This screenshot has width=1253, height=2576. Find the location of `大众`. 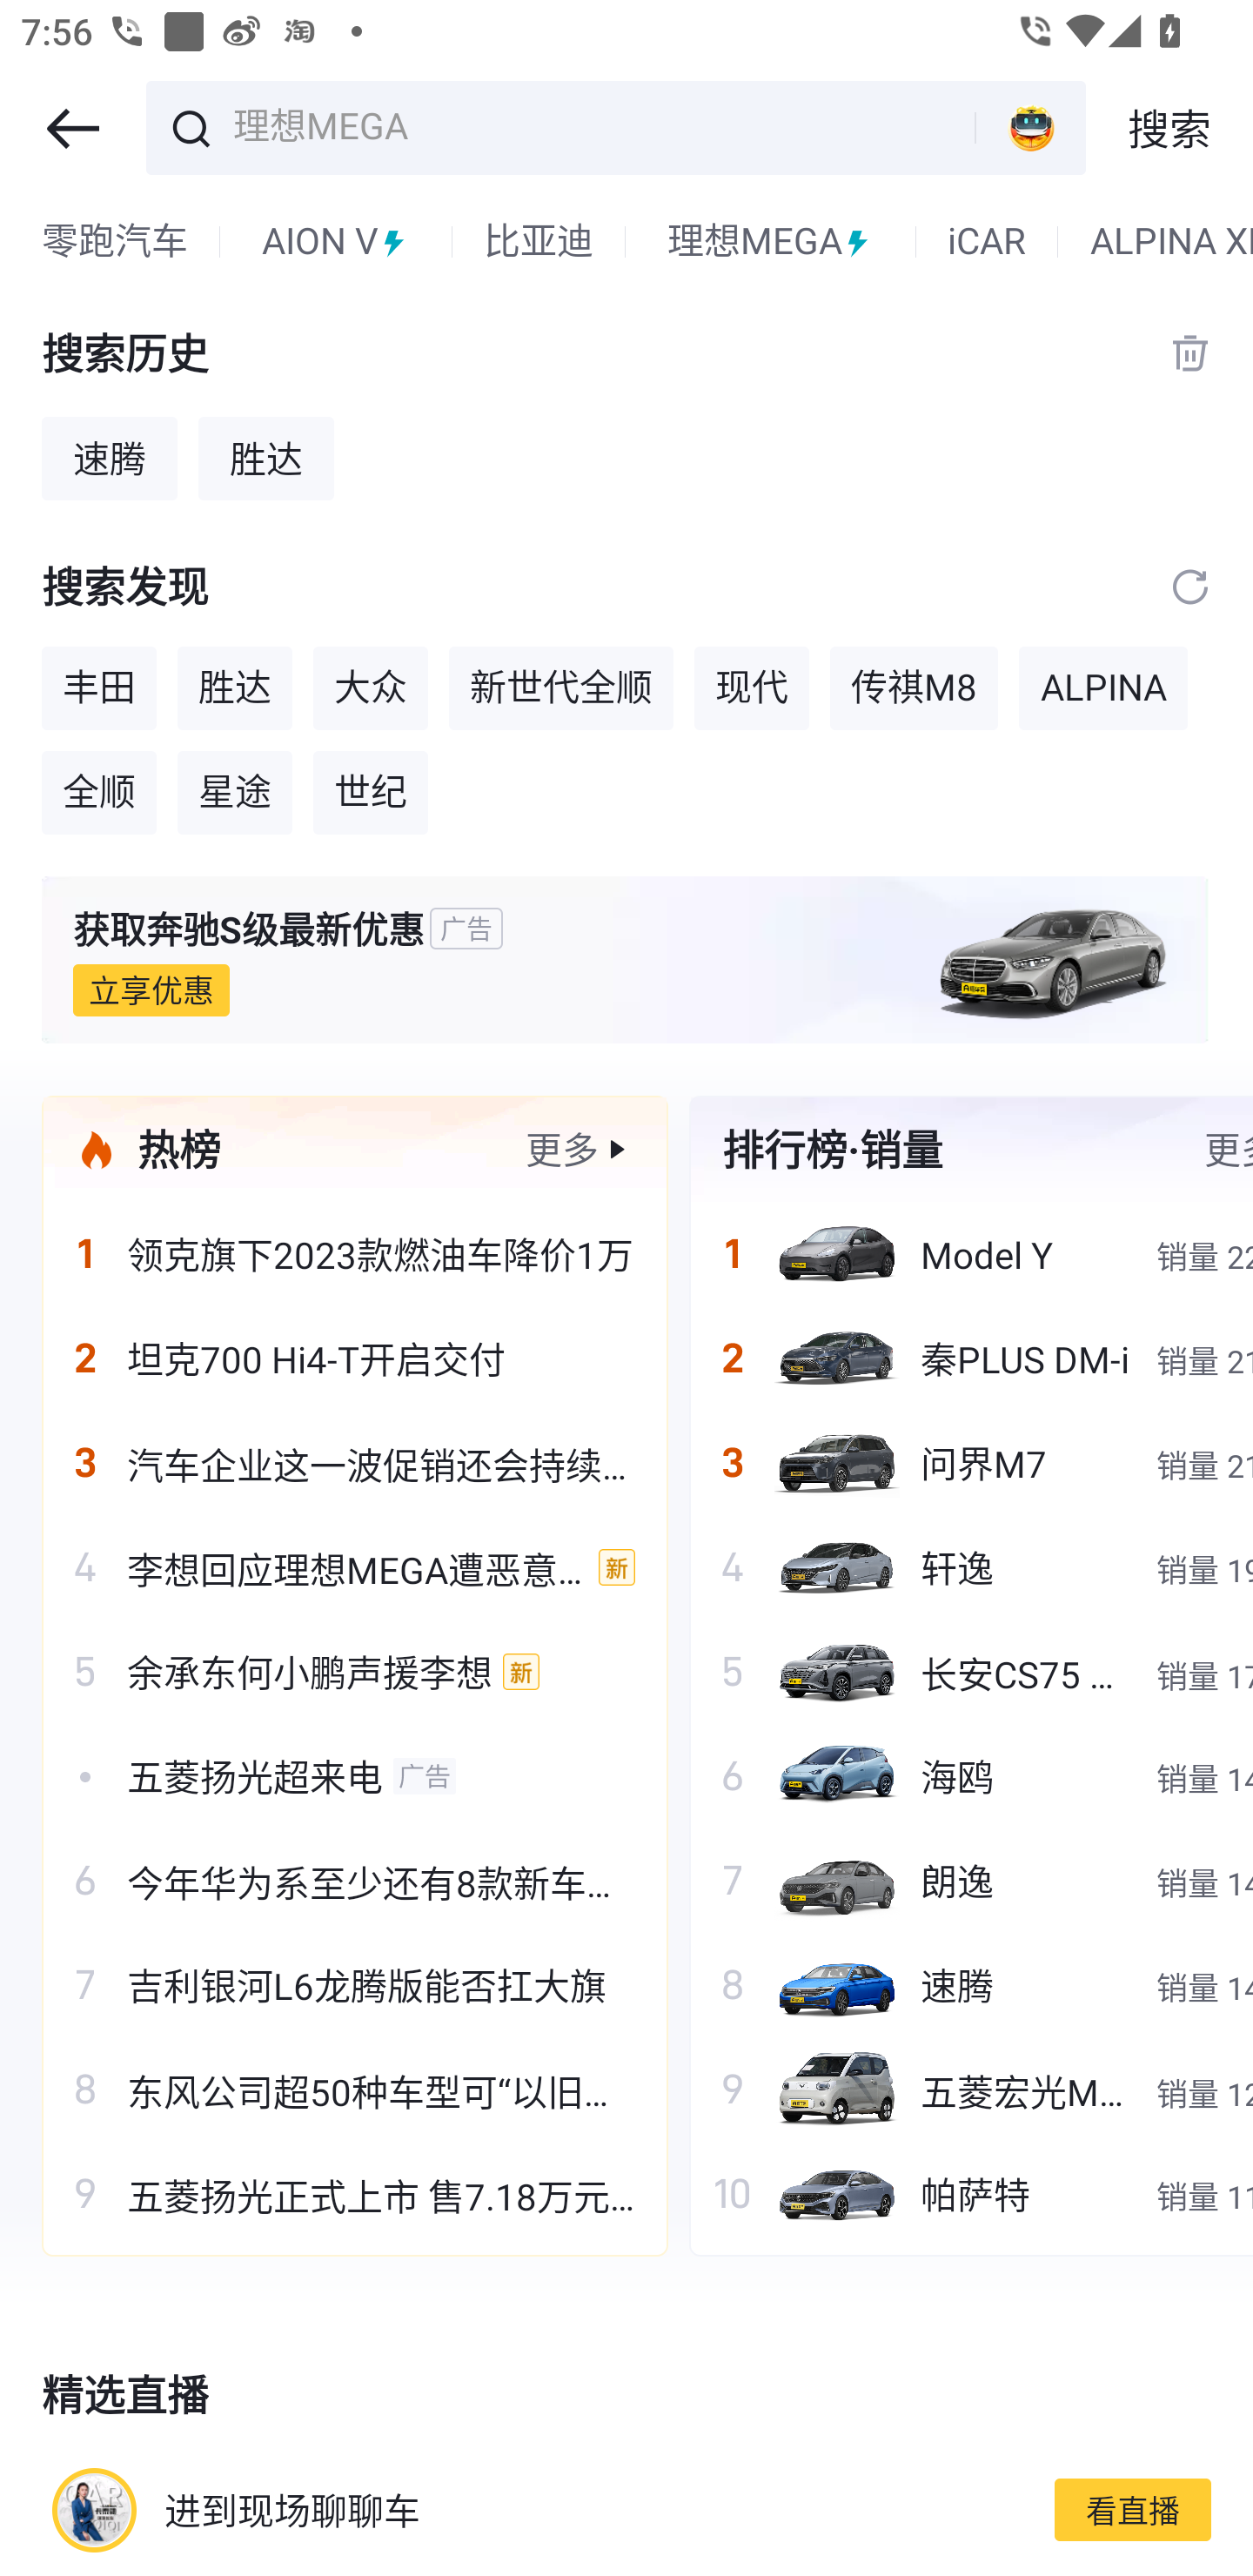

大众 is located at coordinates (371, 688).